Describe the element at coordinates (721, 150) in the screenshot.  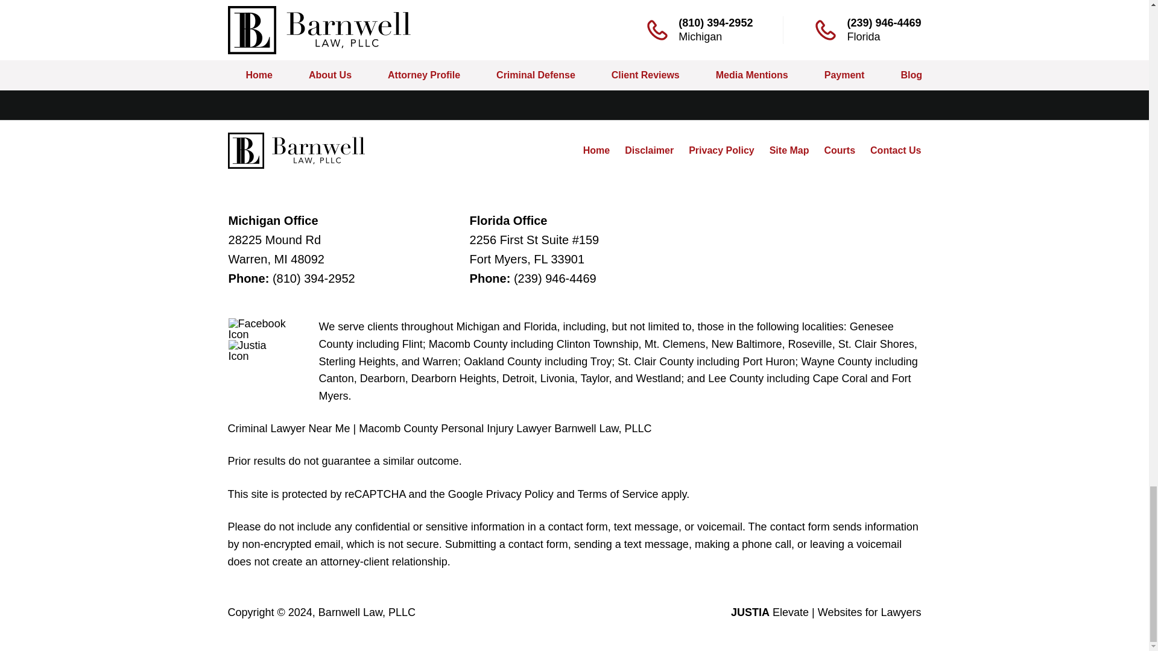
I see `Privacy Policy` at that location.